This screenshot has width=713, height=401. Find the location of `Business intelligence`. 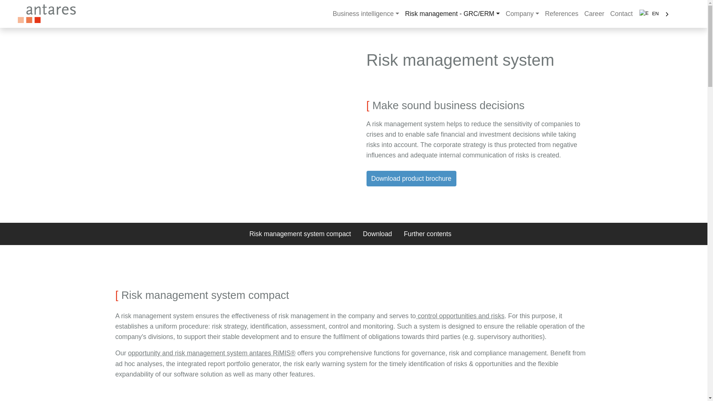

Business intelligence is located at coordinates (365, 14).